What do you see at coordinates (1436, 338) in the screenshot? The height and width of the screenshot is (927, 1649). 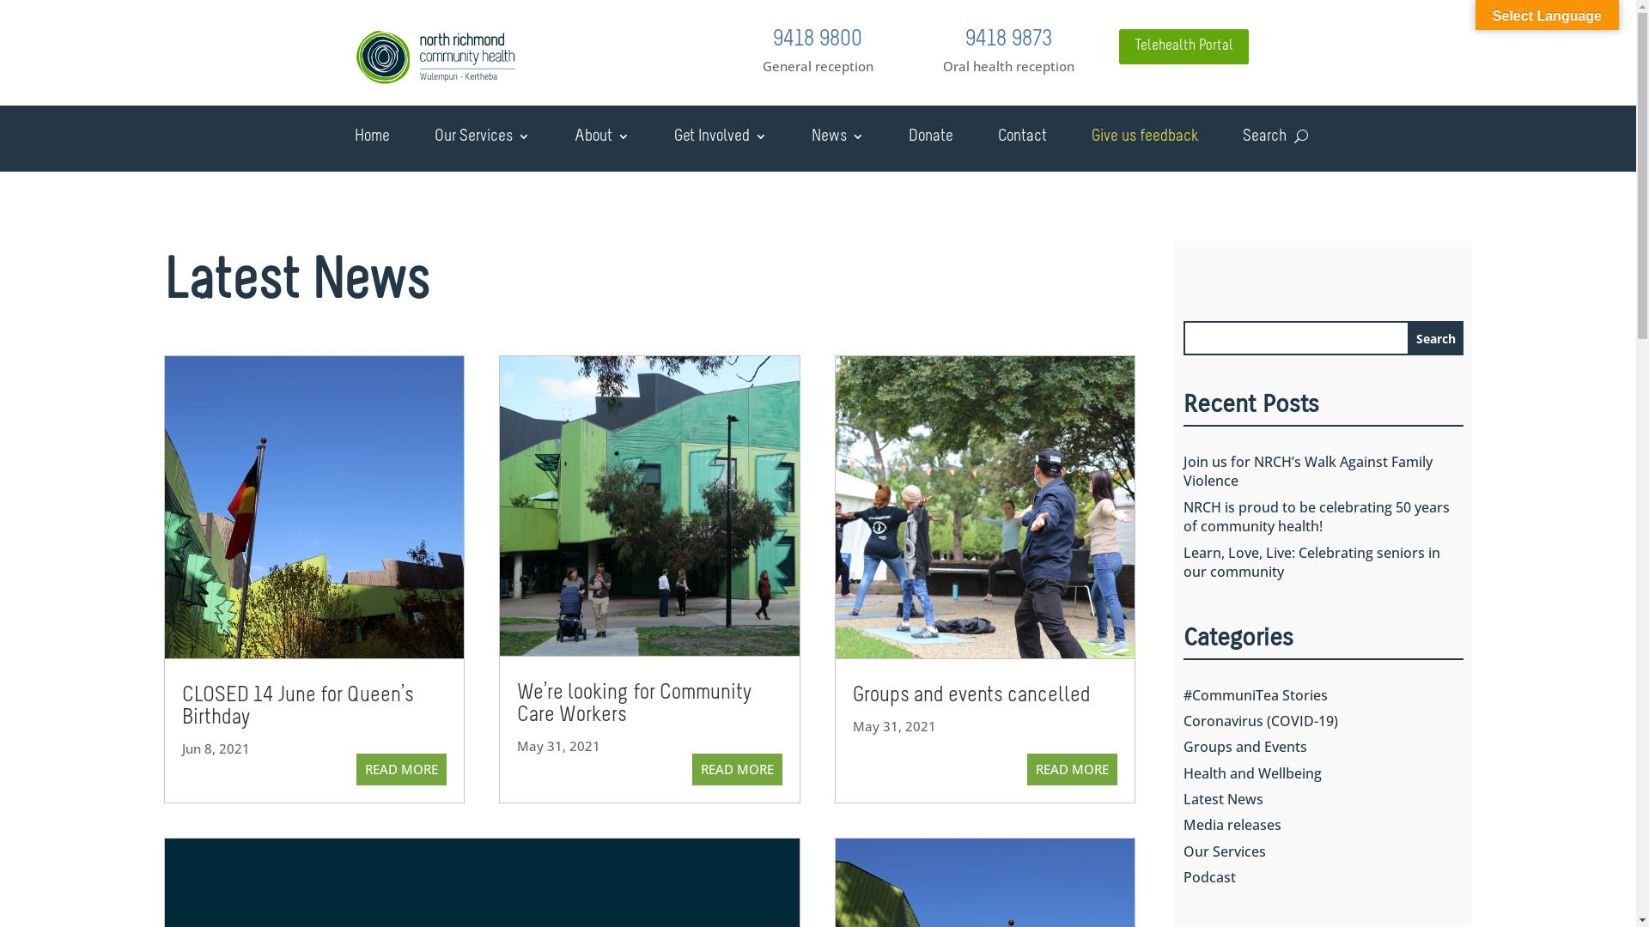 I see `Search` at bounding box center [1436, 338].